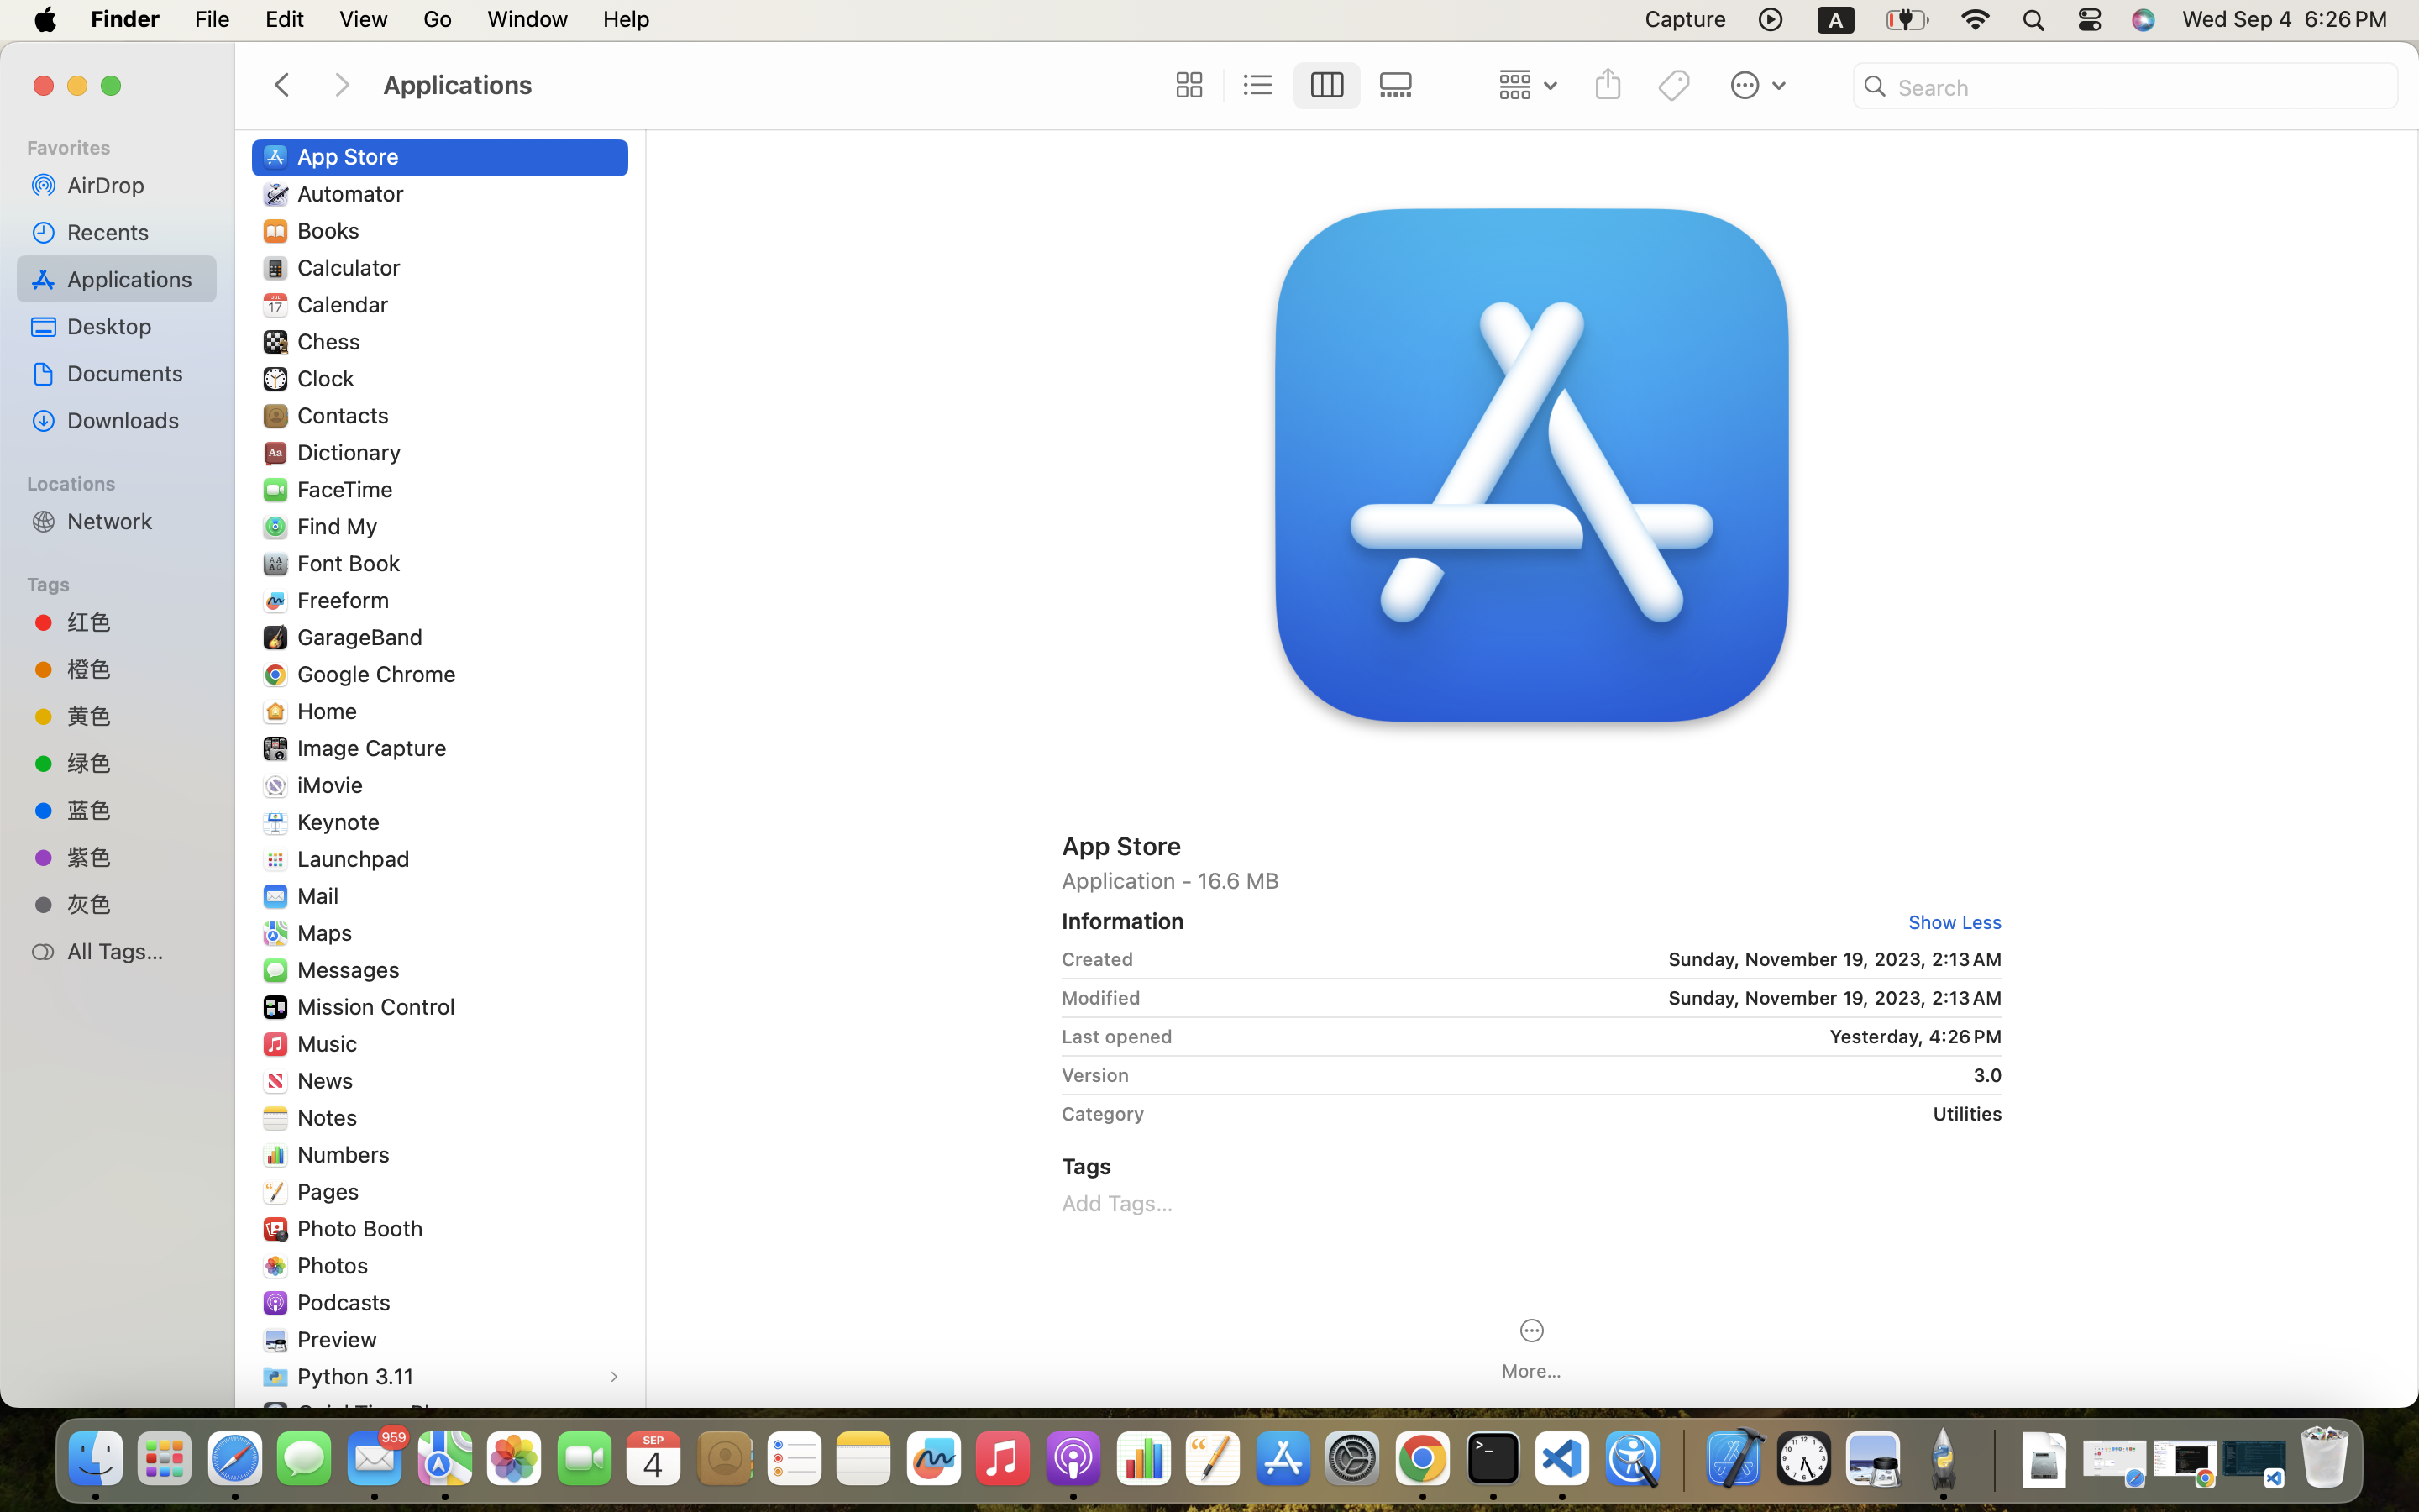 The height and width of the screenshot is (1512, 2419). Describe the element at coordinates (389, 1413) in the screenshot. I see `QuickTime Player` at that location.